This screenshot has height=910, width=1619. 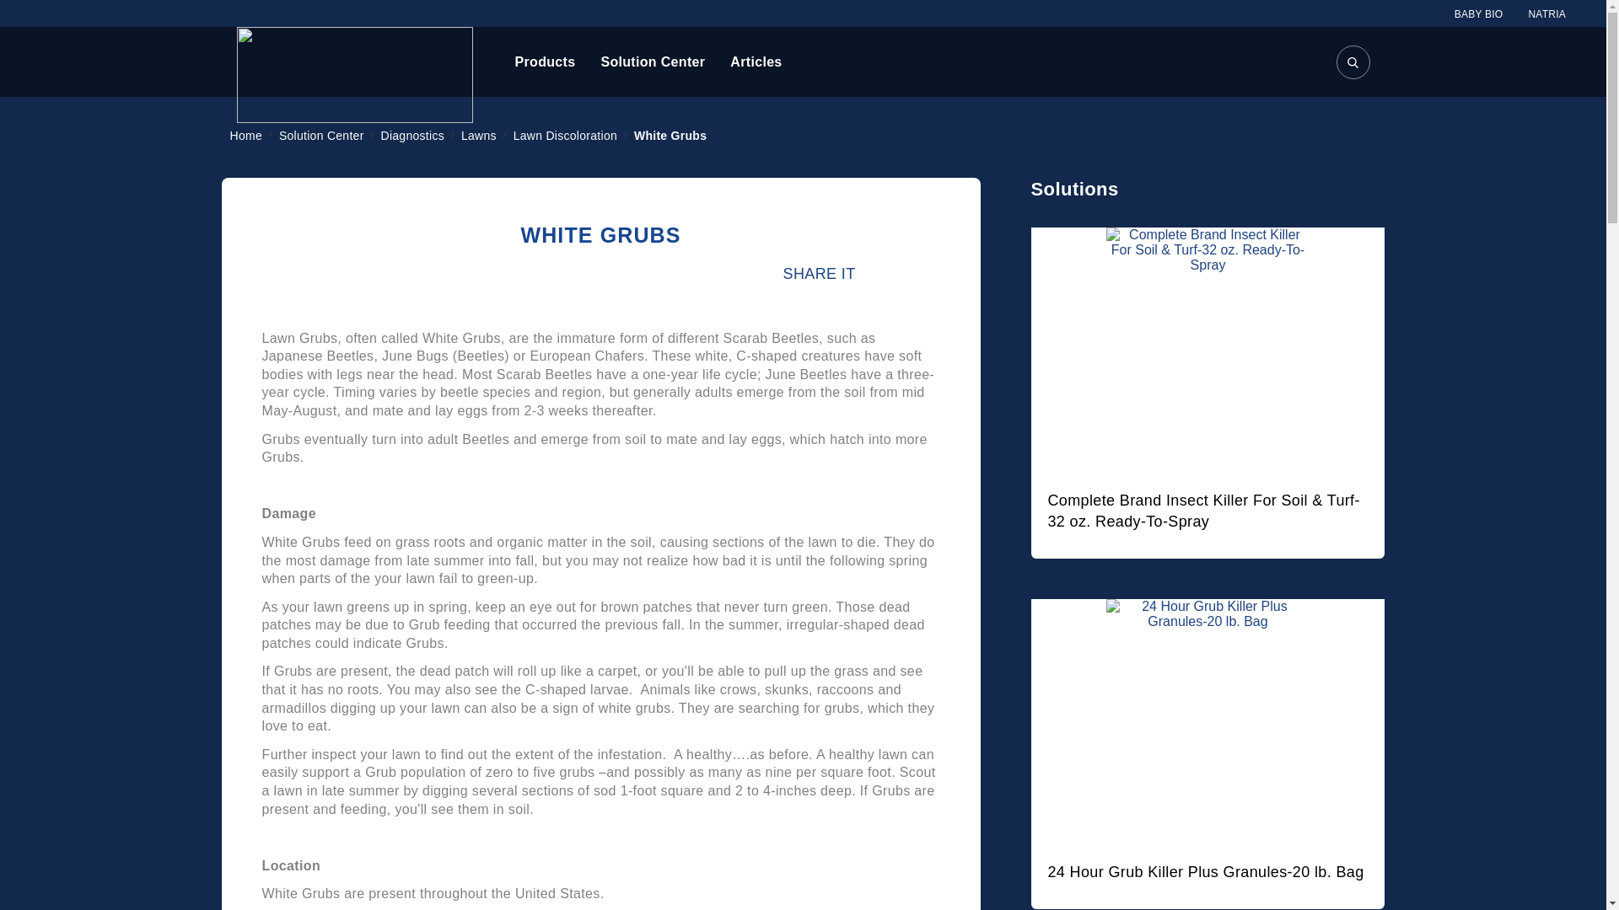 What do you see at coordinates (756, 62) in the screenshot?
I see `Articles` at bounding box center [756, 62].